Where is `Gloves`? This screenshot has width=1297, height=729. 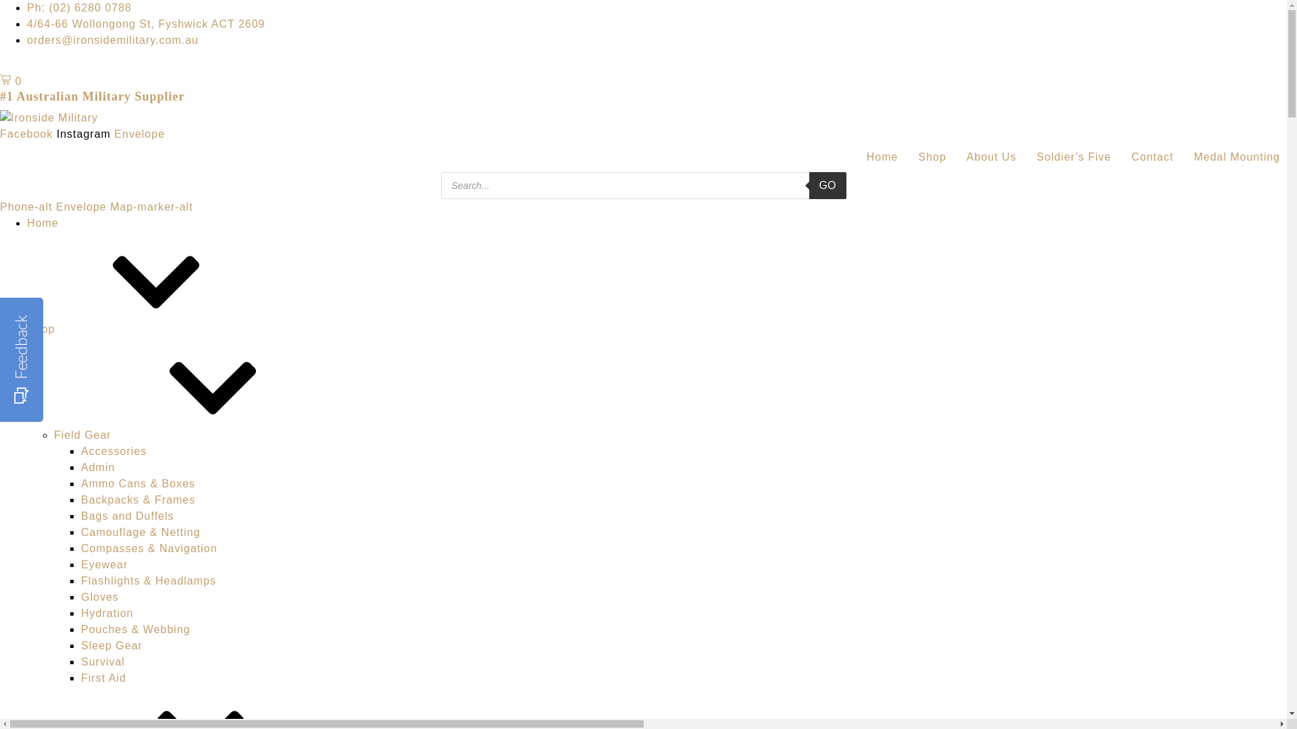 Gloves is located at coordinates (100, 597).